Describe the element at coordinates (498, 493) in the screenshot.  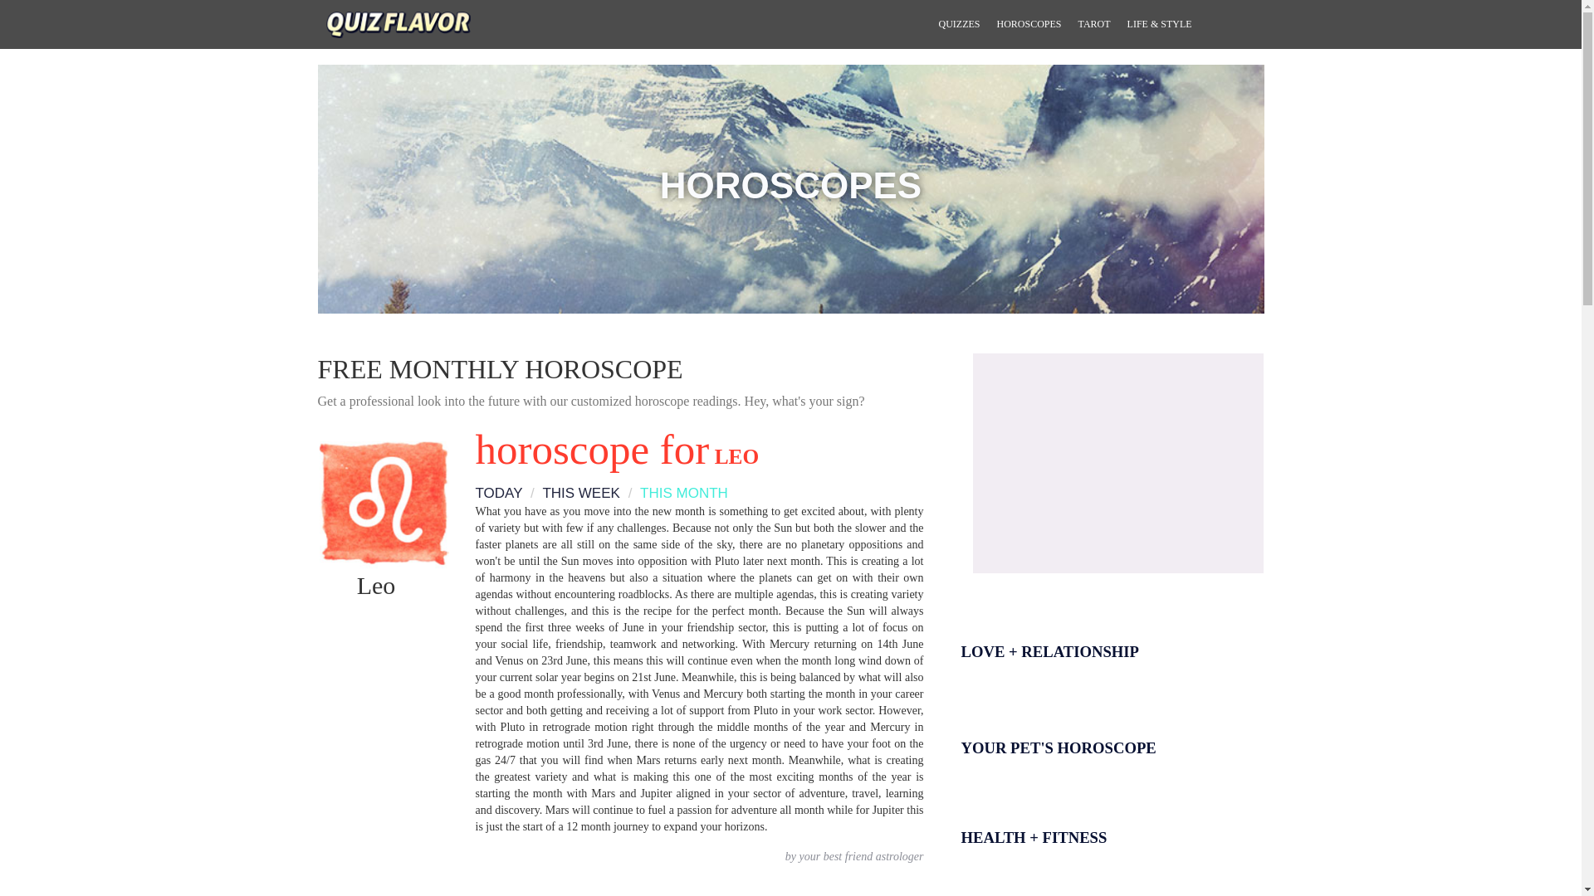
I see `TODAY` at that location.